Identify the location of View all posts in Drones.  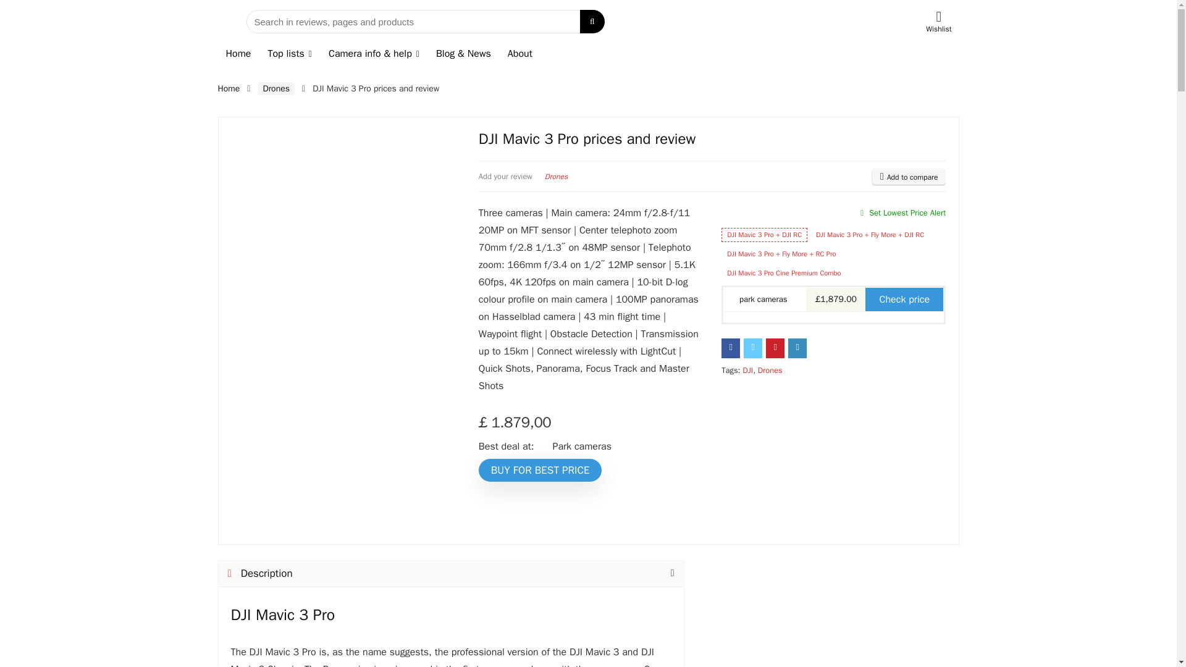
(556, 176).